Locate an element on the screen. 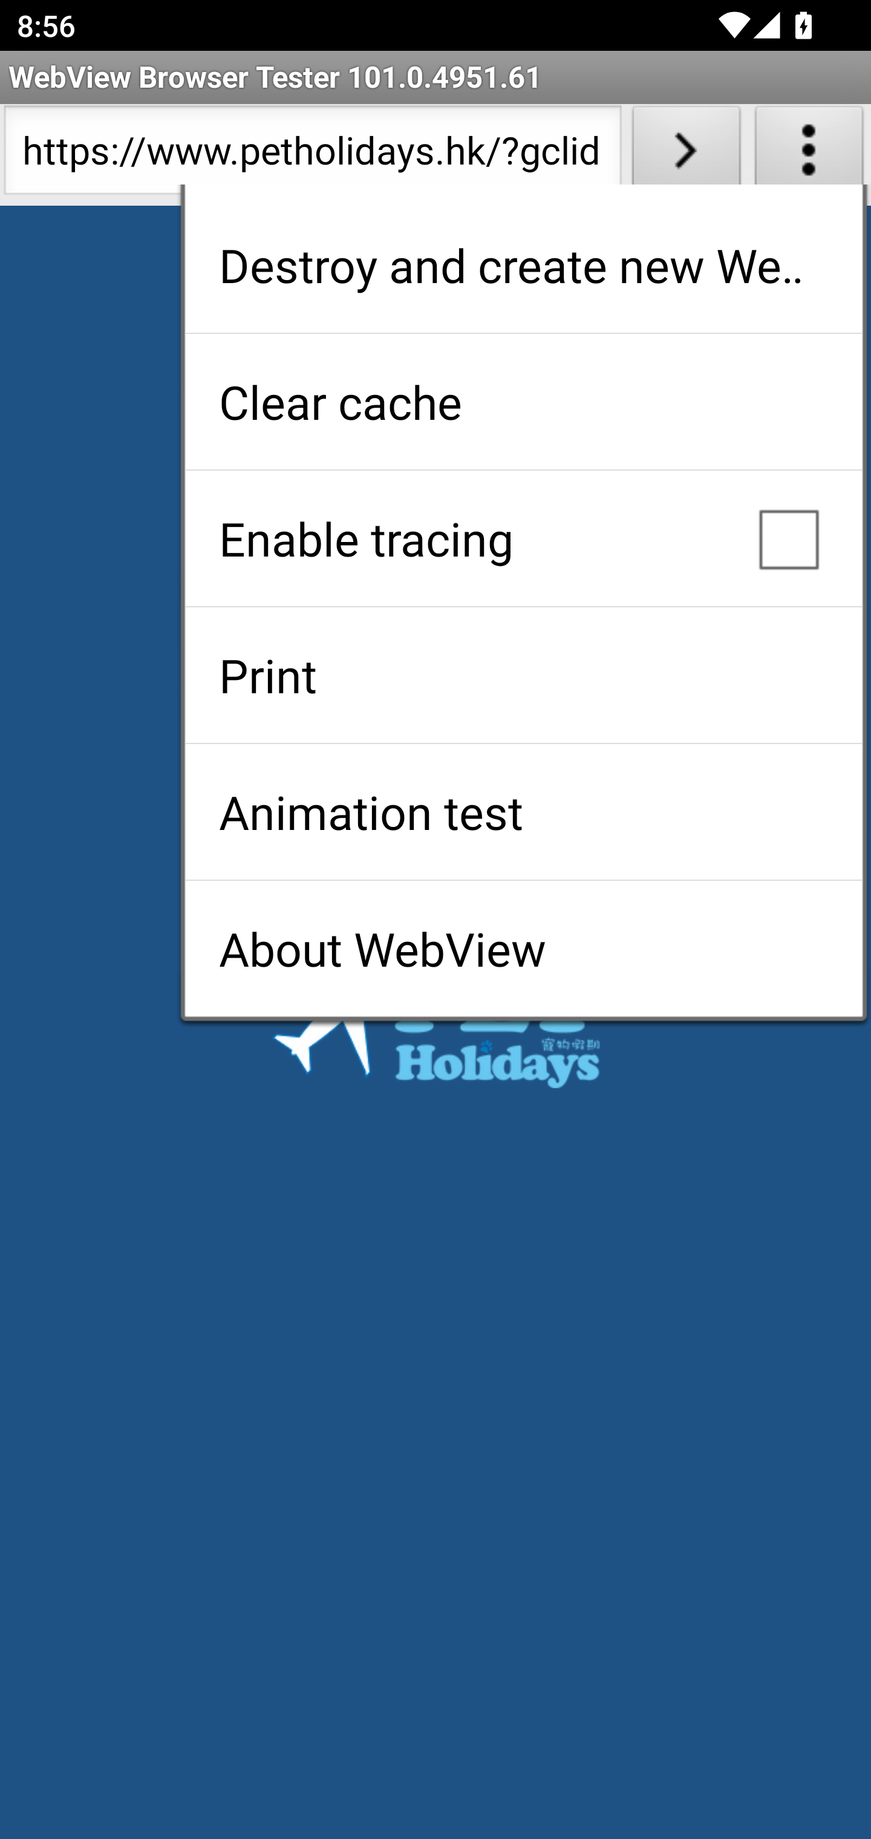 Image resolution: width=871 pixels, height=1839 pixels. Enable tracing is located at coordinates (523, 538).